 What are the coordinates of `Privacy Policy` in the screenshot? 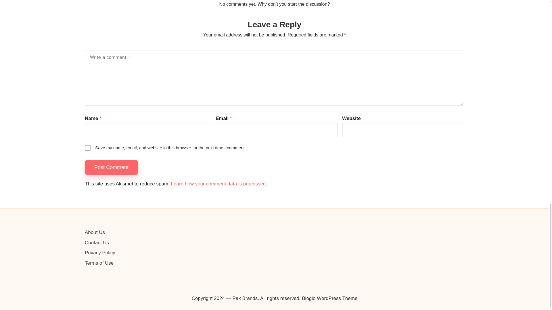 It's located at (100, 253).